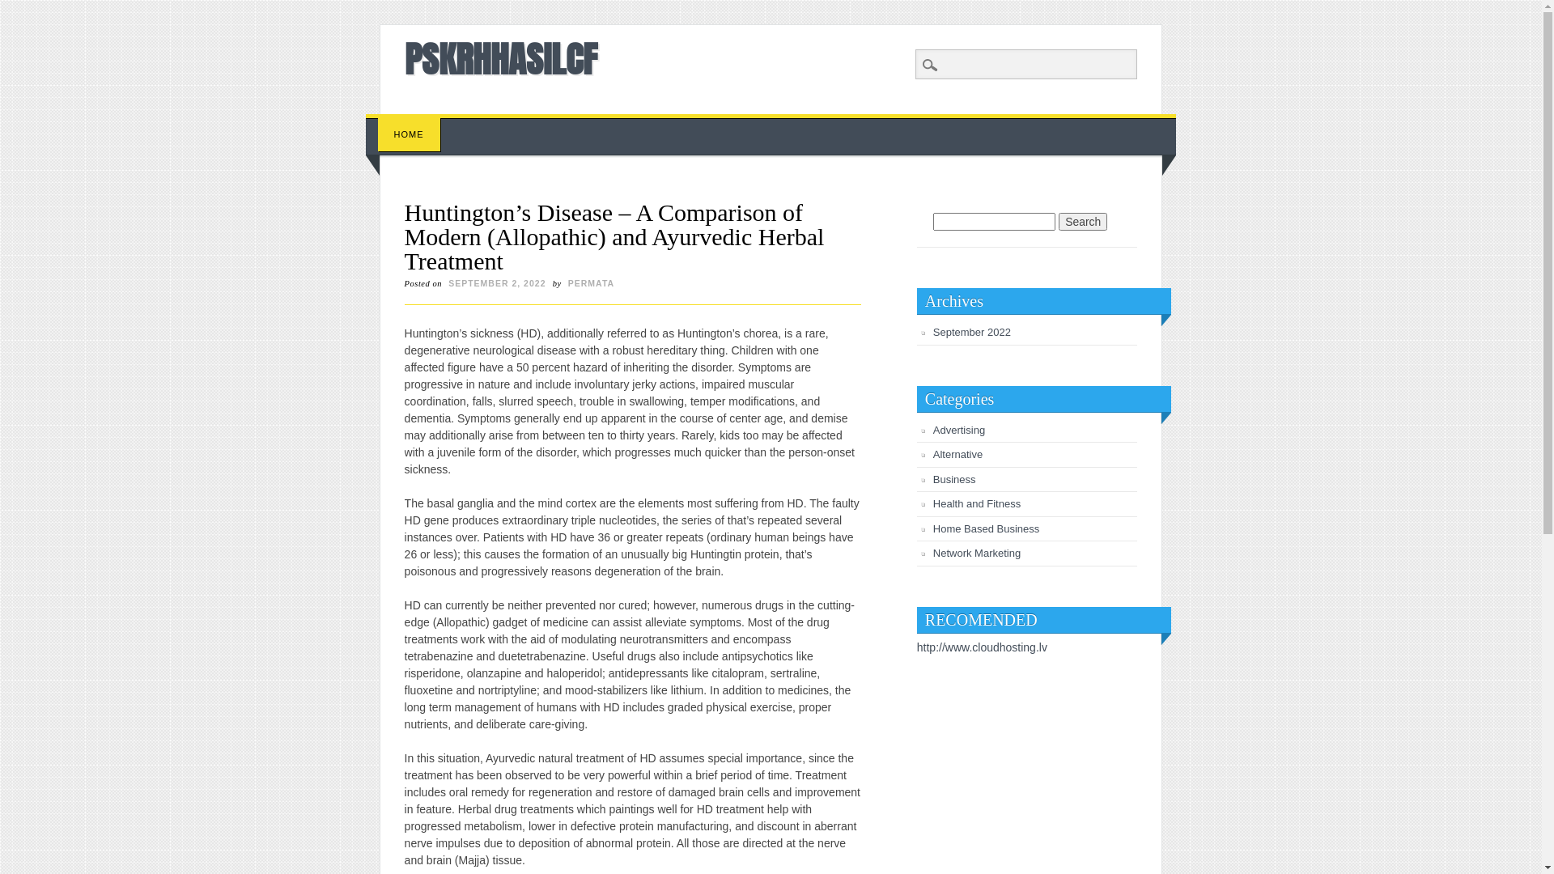 The height and width of the screenshot is (874, 1554). Describe the element at coordinates (977, 554) in the screenshot. I see `Network Marketing` at that location.